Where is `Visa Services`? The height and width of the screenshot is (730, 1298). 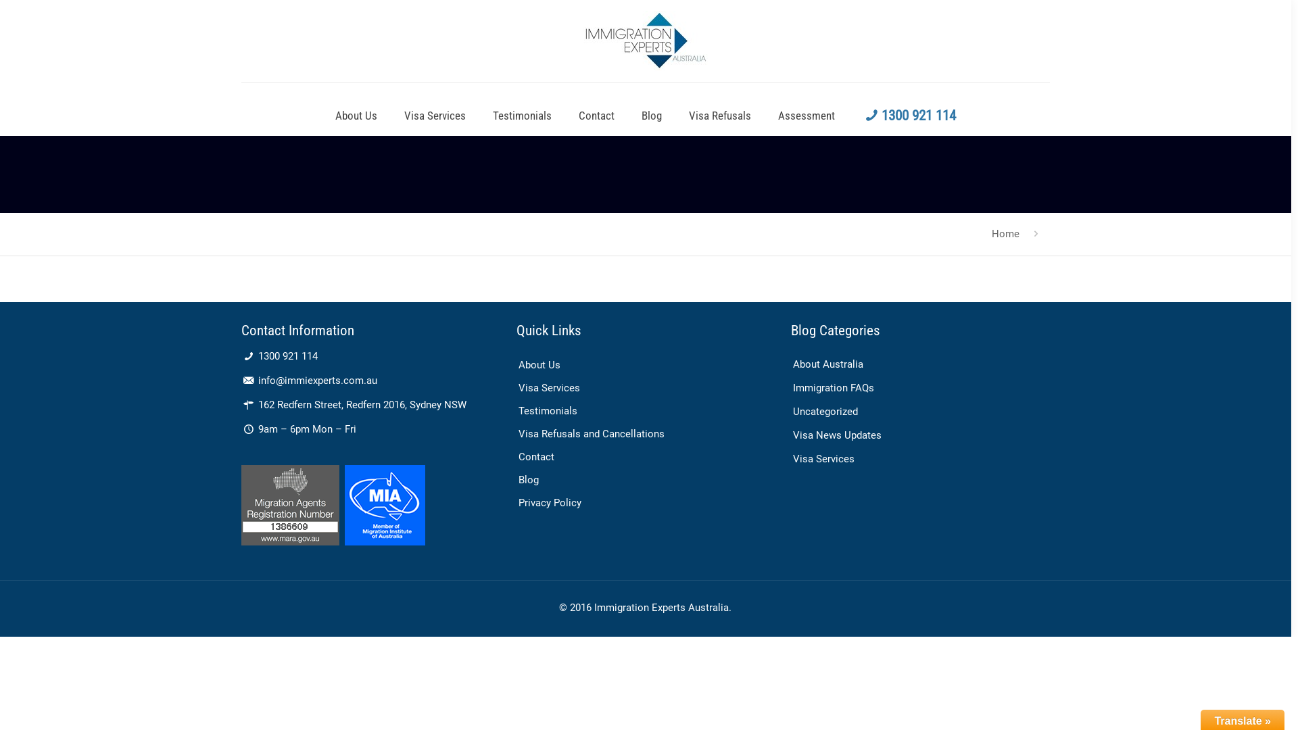
Visa Services is located at coordinates (642, 387).